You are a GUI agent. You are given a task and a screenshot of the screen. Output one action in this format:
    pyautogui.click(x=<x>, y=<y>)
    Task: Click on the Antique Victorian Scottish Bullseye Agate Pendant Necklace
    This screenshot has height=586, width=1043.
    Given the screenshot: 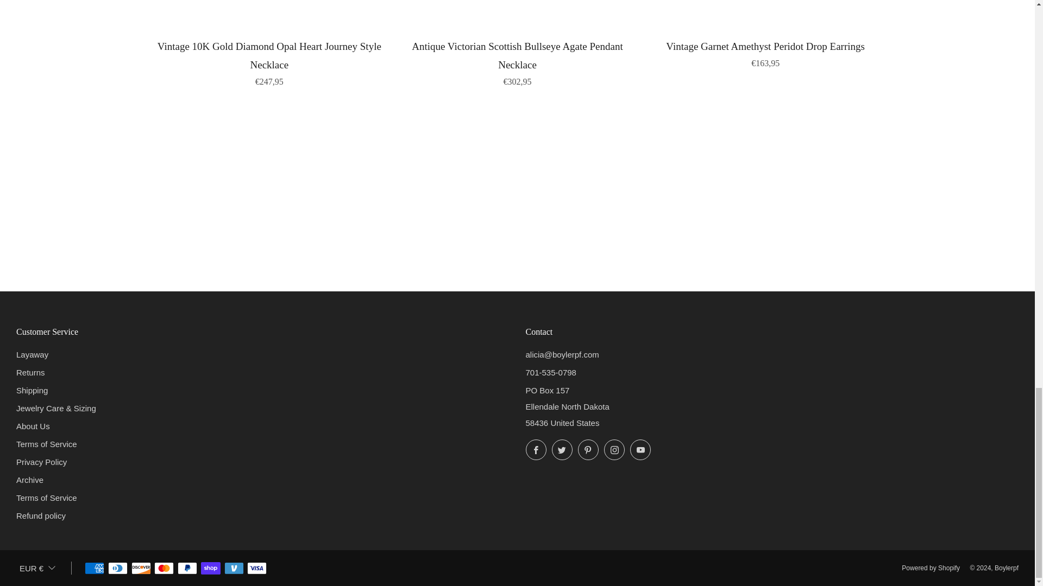 What is the action you would take?
    pyautogui.click(x=517, y=62)
    